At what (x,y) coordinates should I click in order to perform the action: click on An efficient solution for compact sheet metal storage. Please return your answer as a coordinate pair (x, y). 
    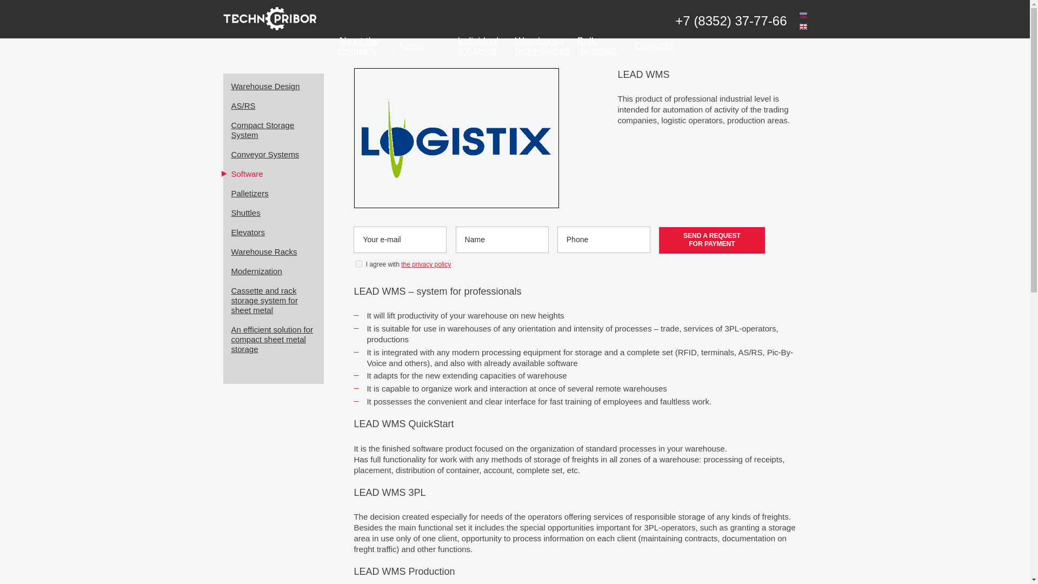
    Looking at the image, I should click on (274, 339).